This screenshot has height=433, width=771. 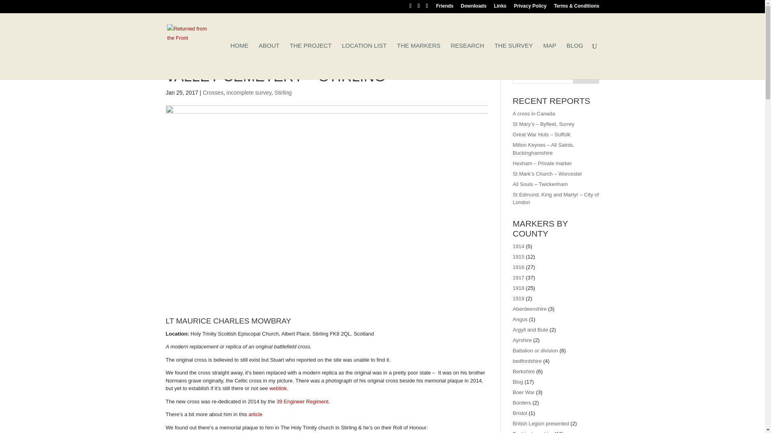 What do you see at coordinates (550, 61) in the screenshot?
I see `MAP` at bounding box center [550, 61].